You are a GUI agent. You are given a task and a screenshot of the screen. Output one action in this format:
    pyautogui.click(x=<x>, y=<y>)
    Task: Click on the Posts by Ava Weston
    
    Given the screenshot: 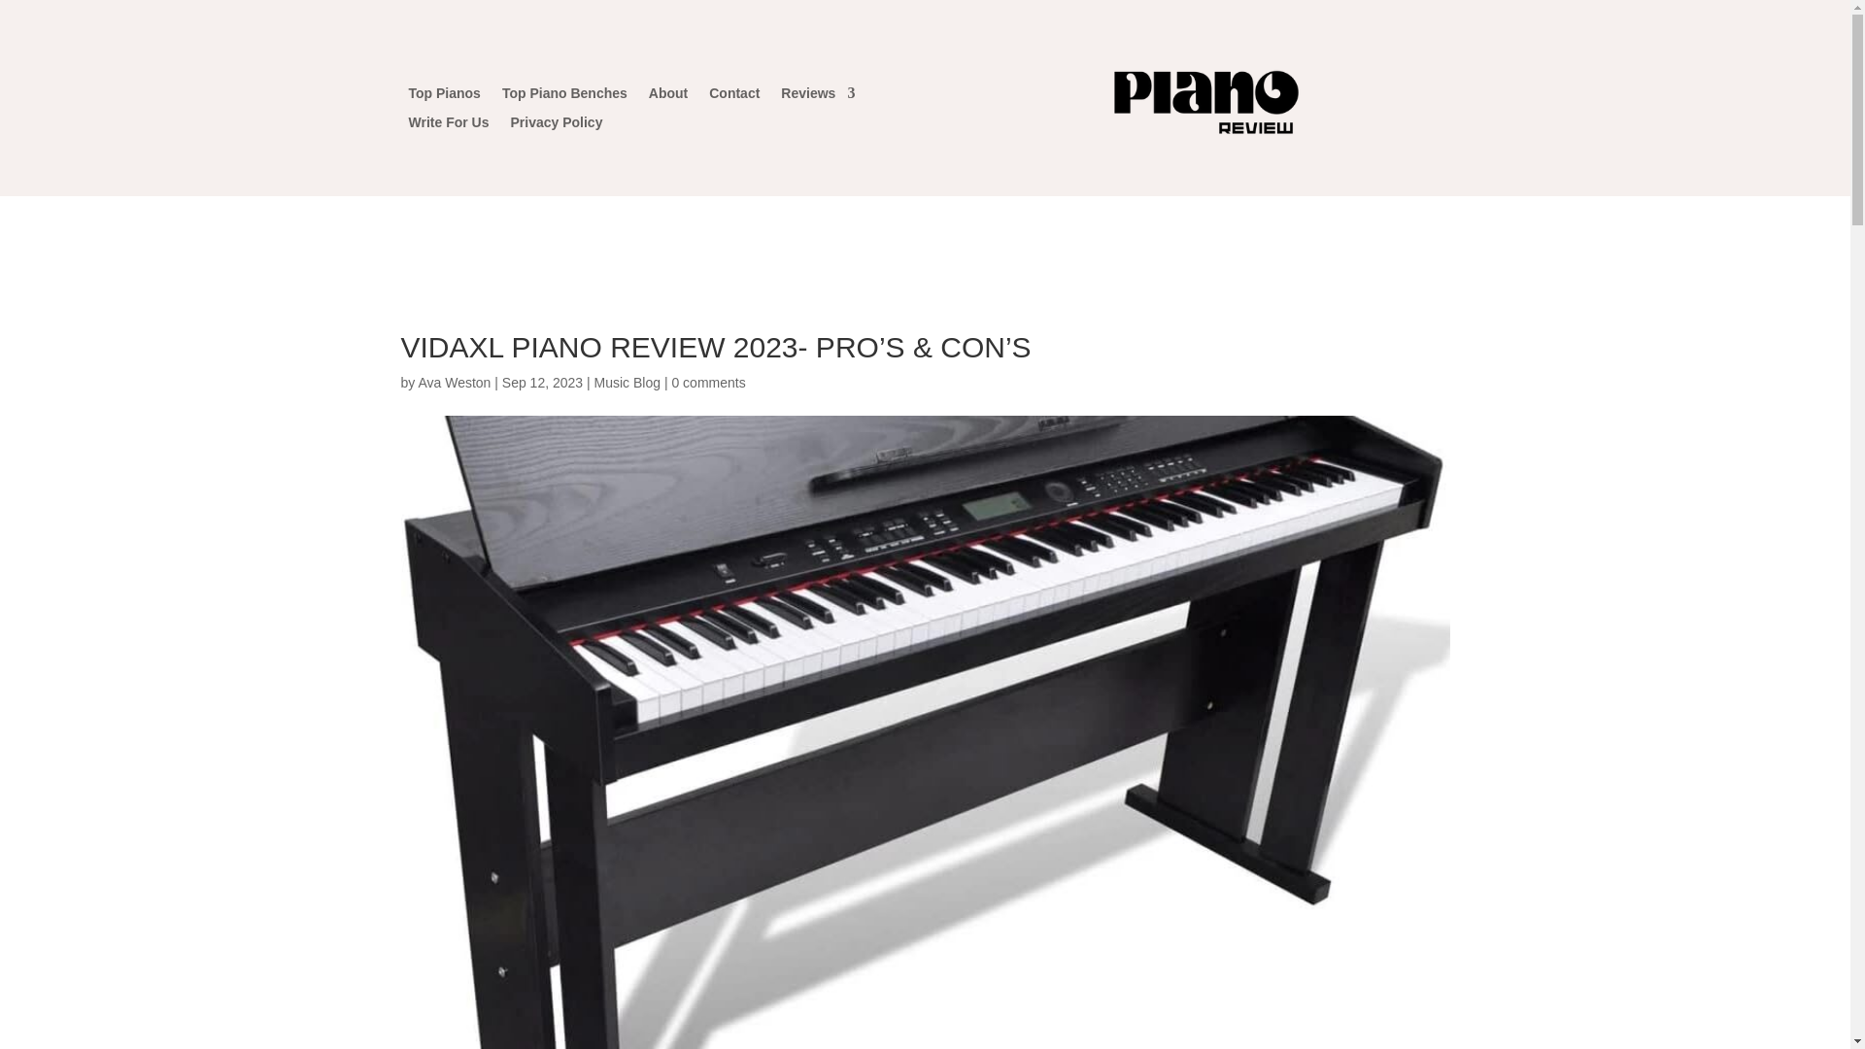 What is the action you would take?
    pyautogui.click(x=454, y=382)
    